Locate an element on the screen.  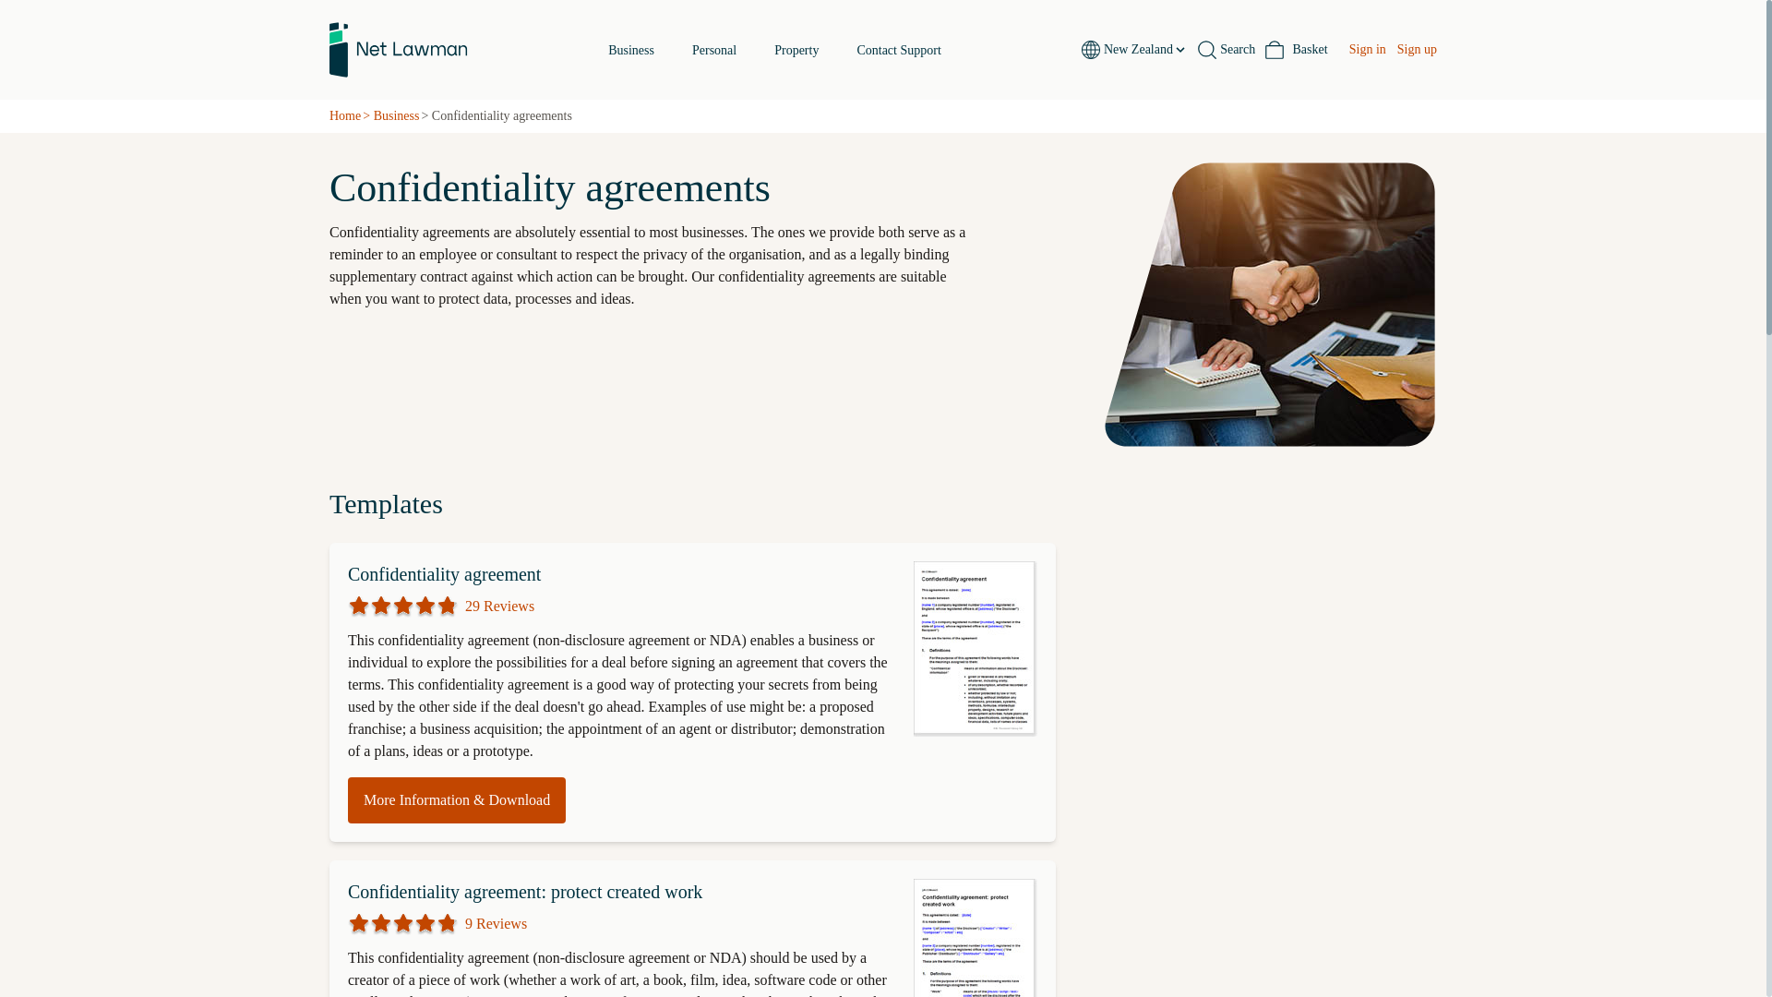
Confidentiality agreement is located at coordinates (1226, 50).